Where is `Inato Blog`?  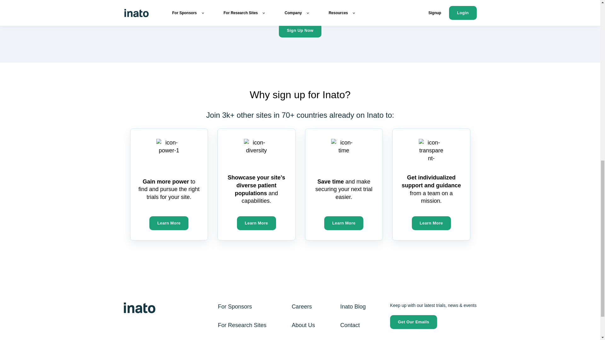 Inato Blog is located at coordinates (353, 307).